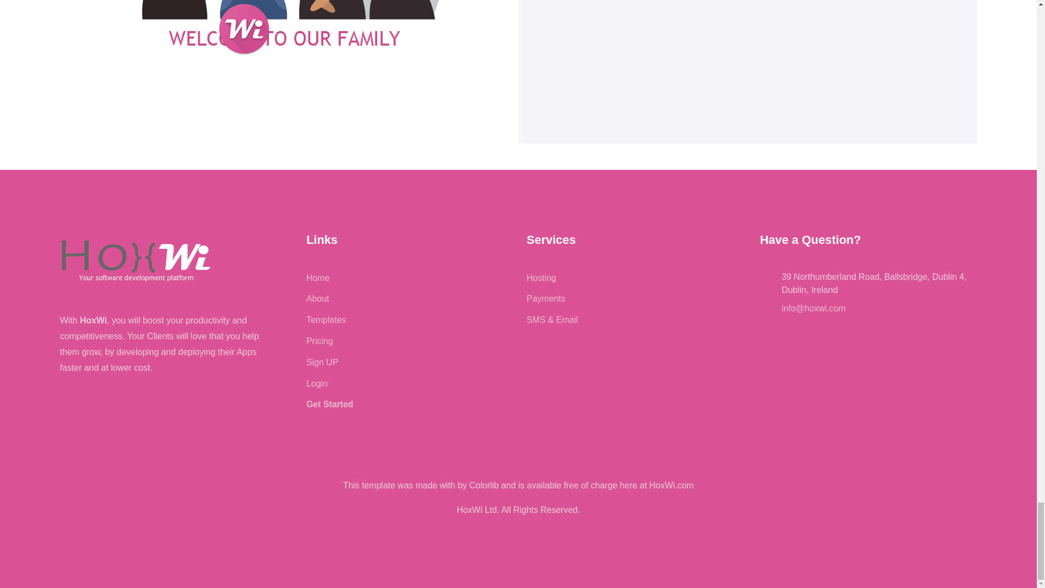 The width and height of the screenshot is (1045, 588). Describe the element at coordinates (329, 404) in the screenshot. I see `Get Started` at that location.